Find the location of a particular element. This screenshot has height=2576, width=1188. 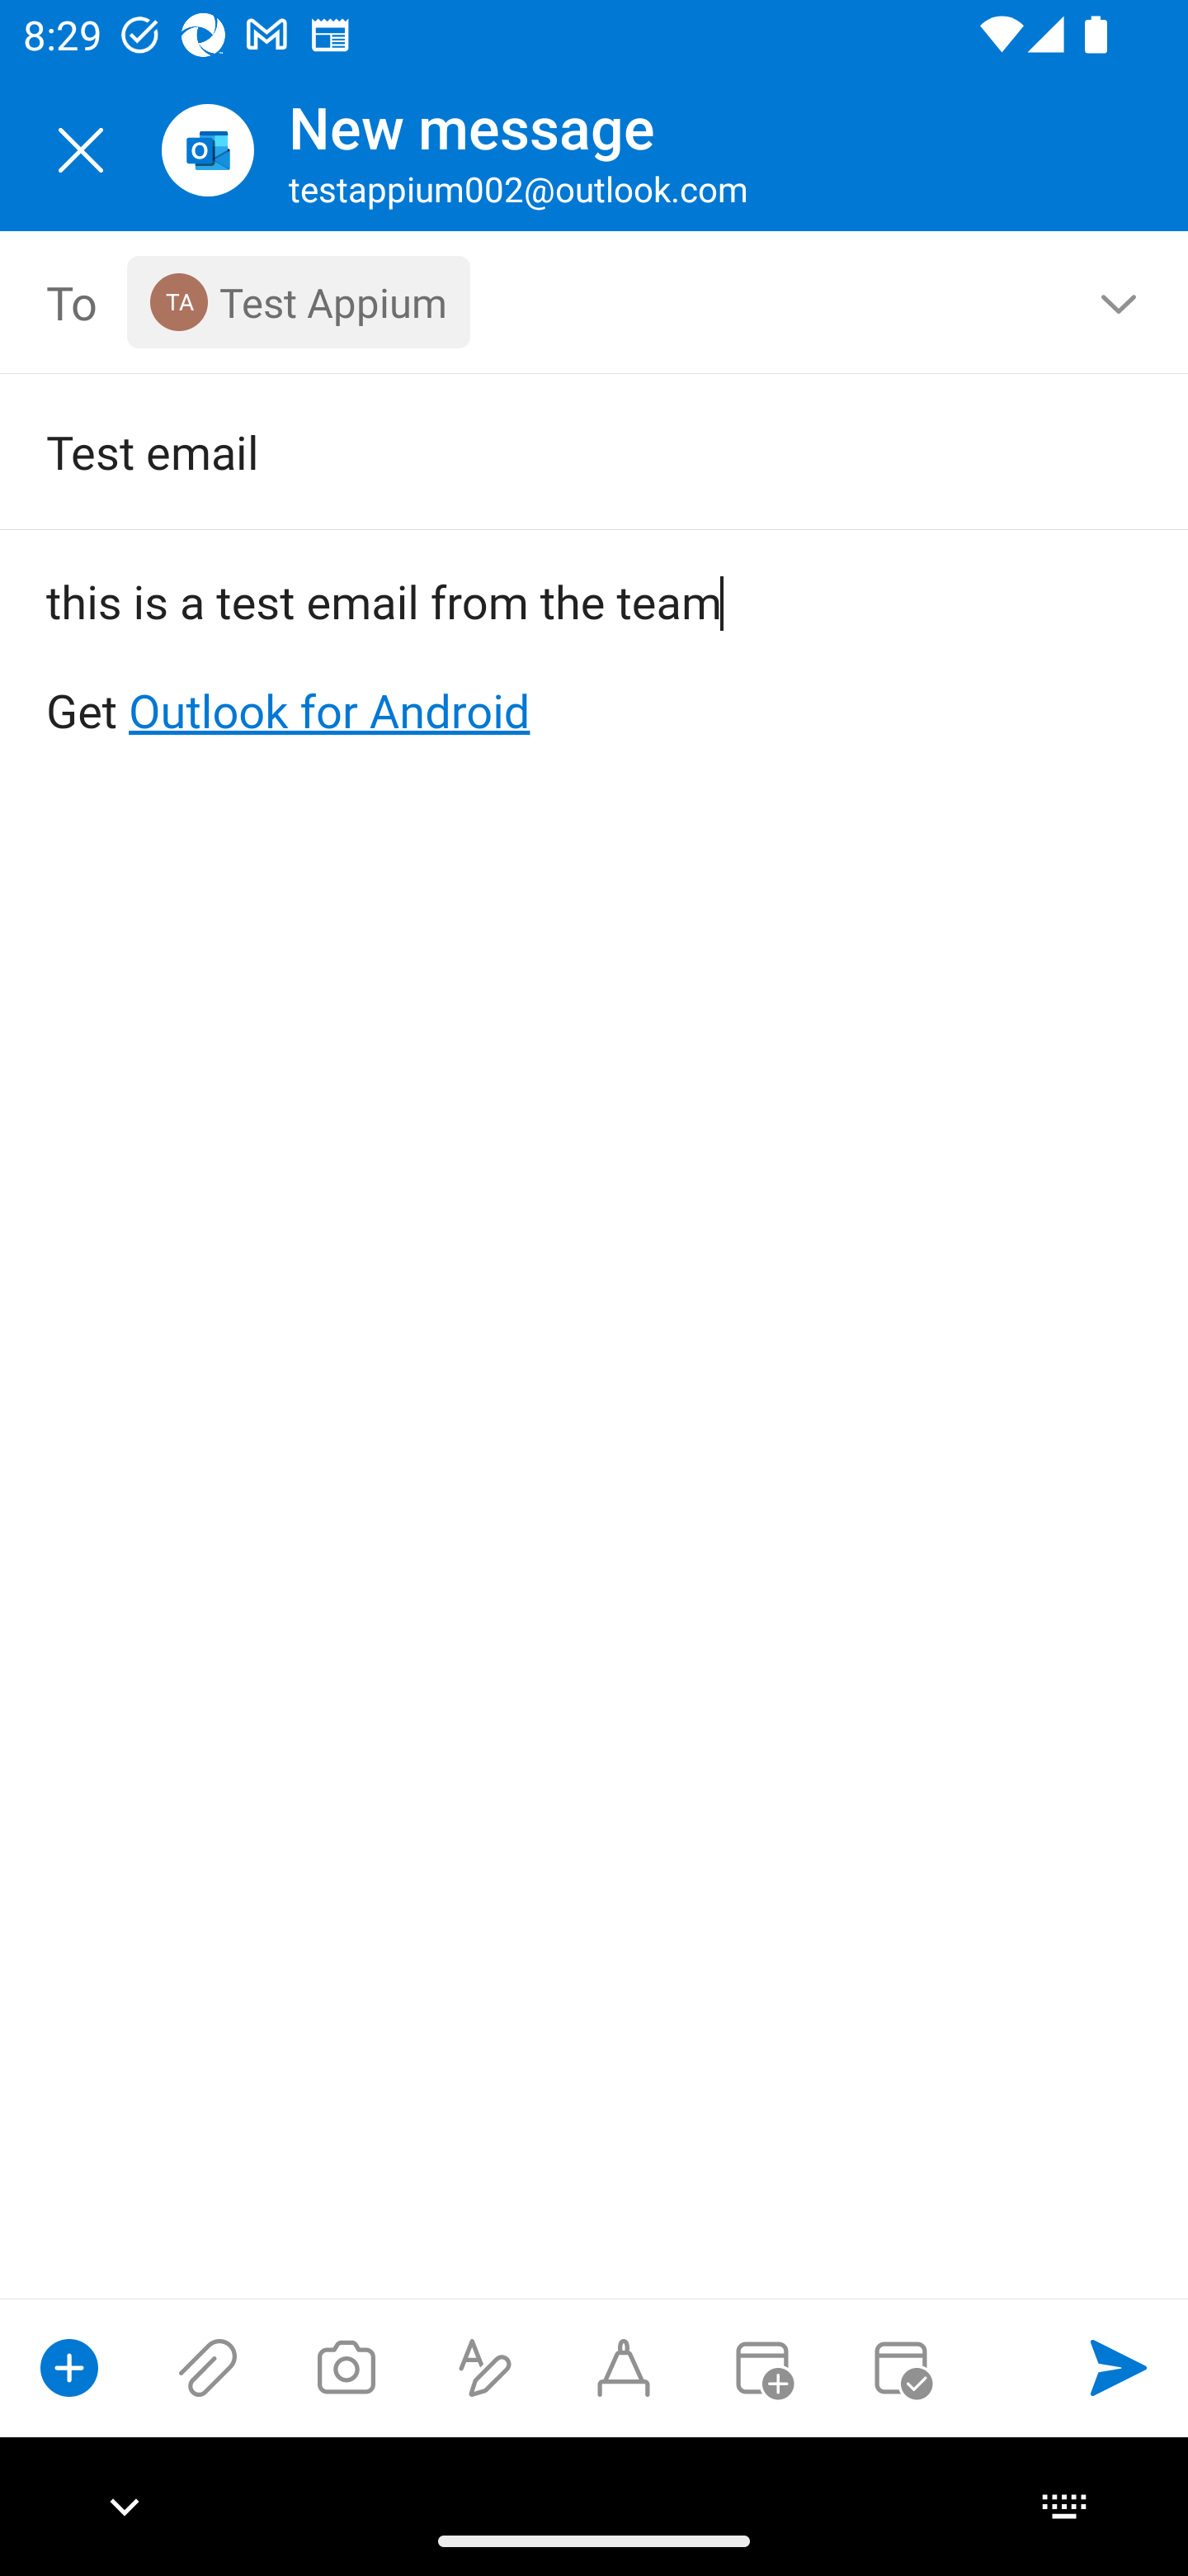

Send is located at coordinates (1119, 2367).